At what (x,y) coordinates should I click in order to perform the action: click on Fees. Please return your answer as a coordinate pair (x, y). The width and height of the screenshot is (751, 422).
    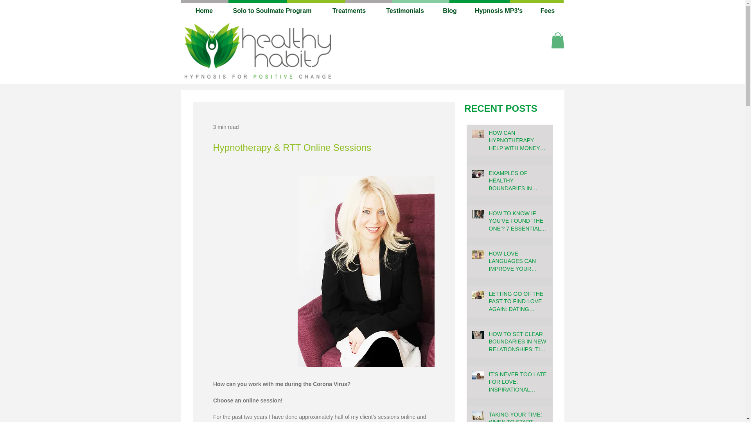
    Looking at the image, I should click on (548, 11).